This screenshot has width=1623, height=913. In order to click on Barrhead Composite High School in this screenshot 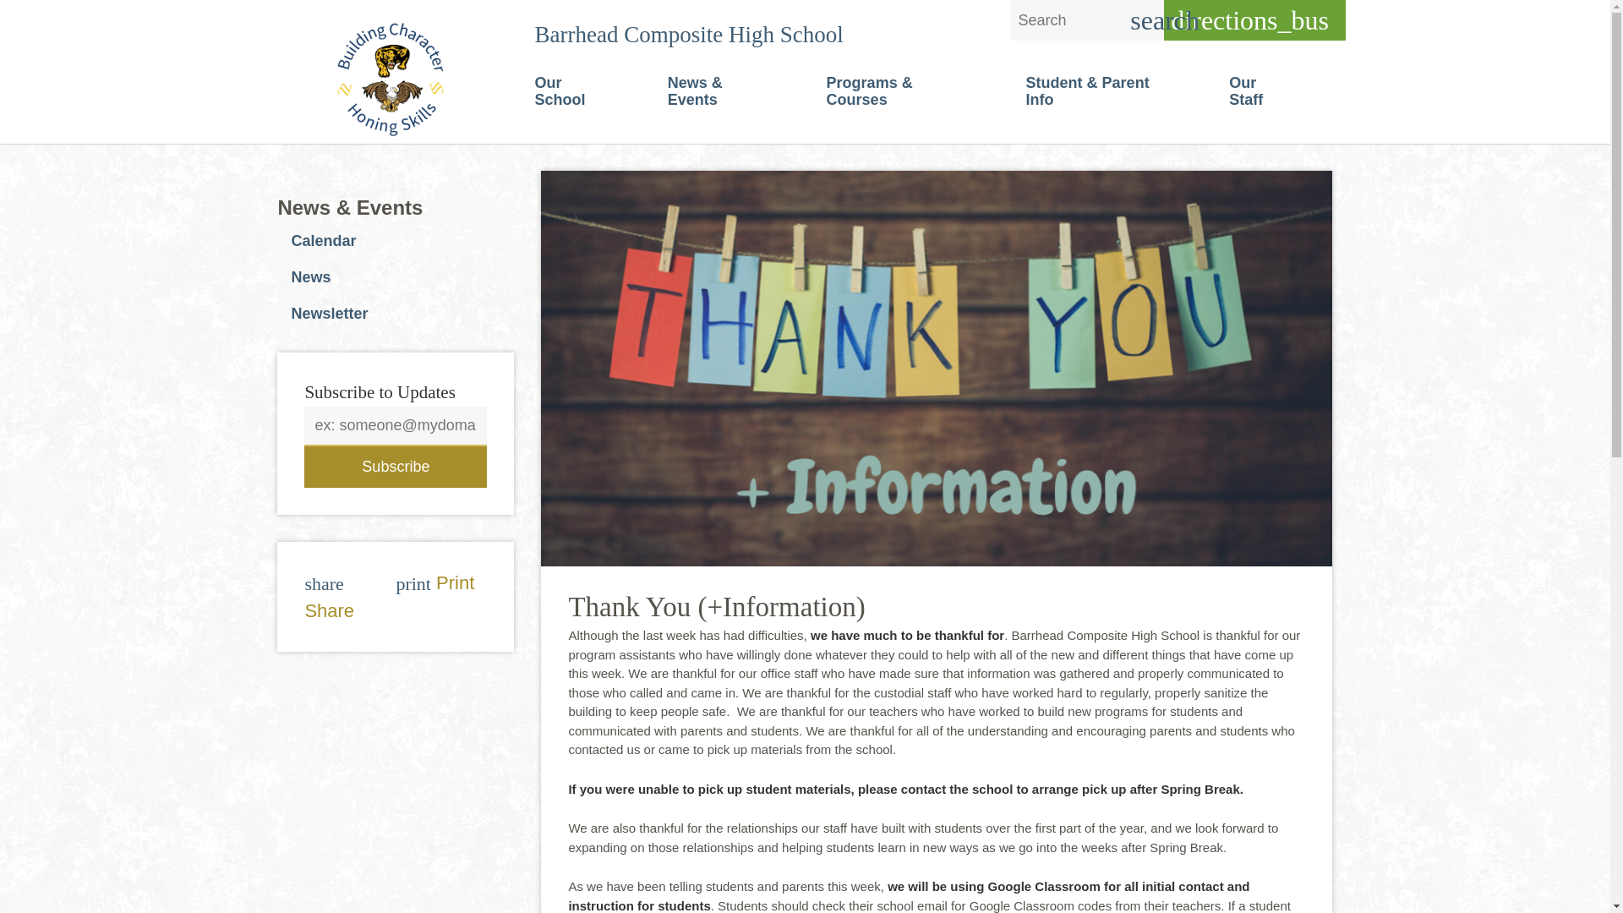, I will do `click(688, 34)`.